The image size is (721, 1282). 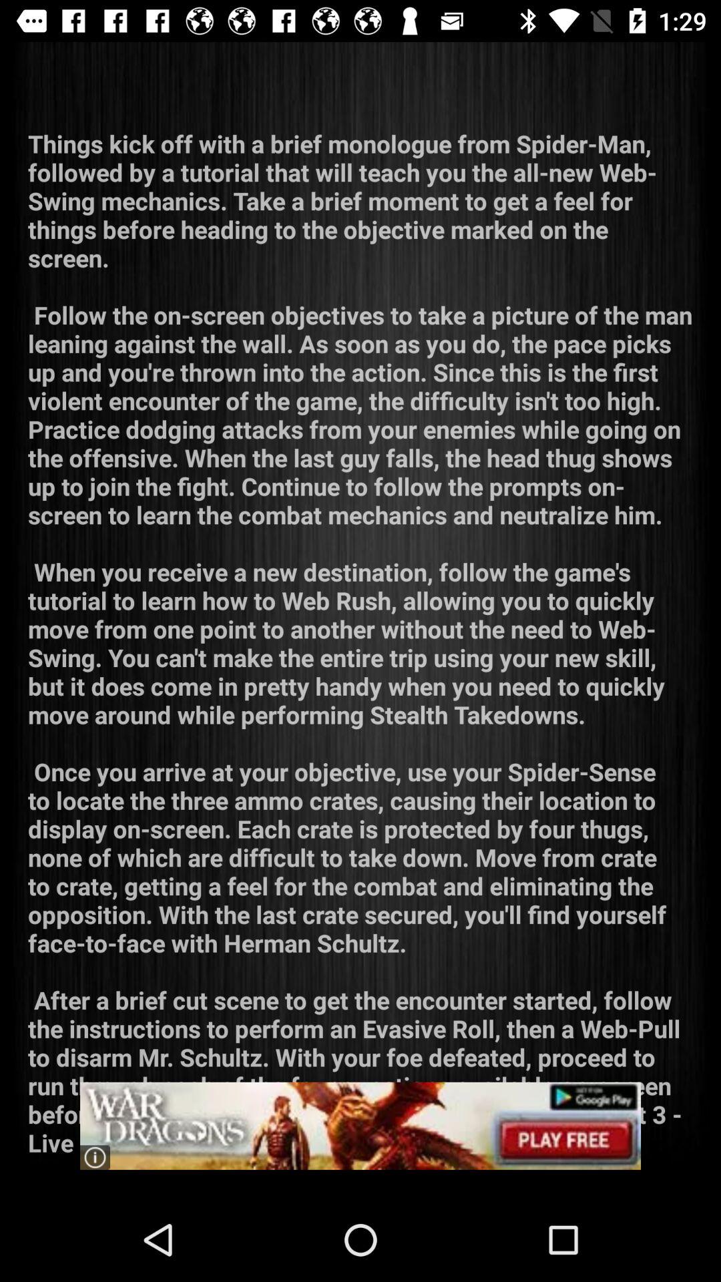 I want to click on open advertisement, so click(x=360, y=1126).